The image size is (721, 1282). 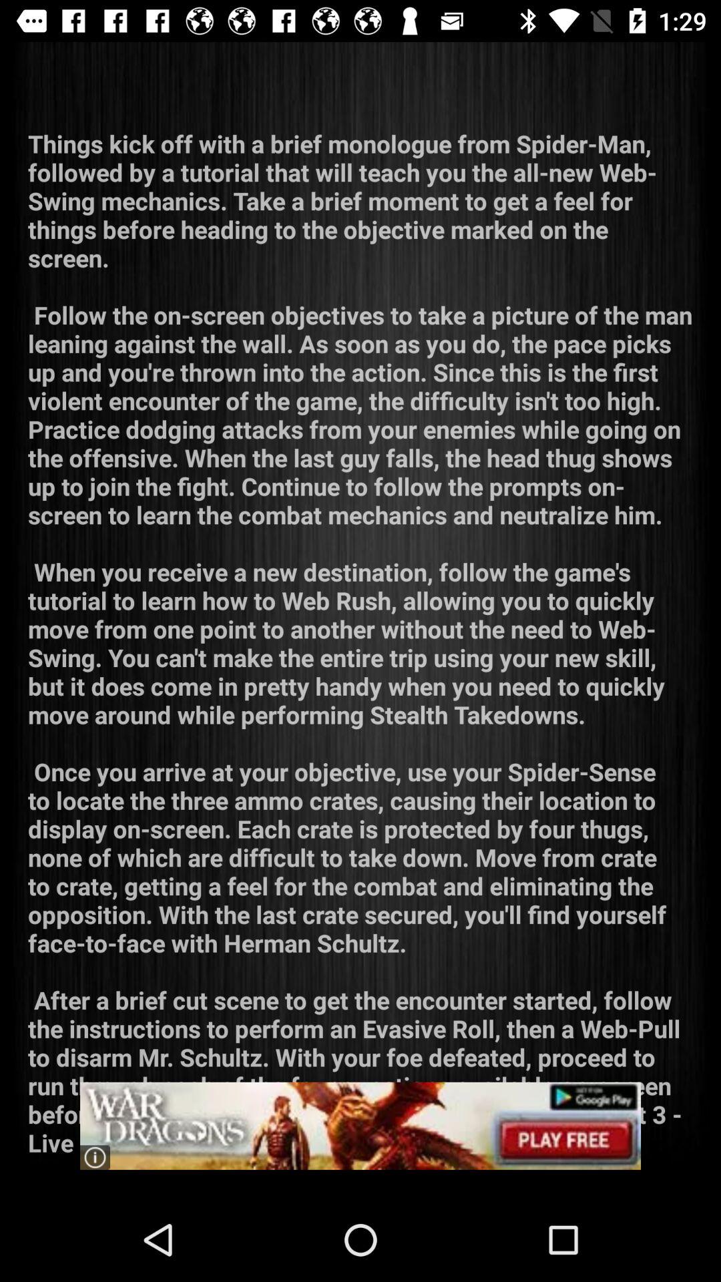 I want to click on open advertisement, so click(x=360, y=1126).